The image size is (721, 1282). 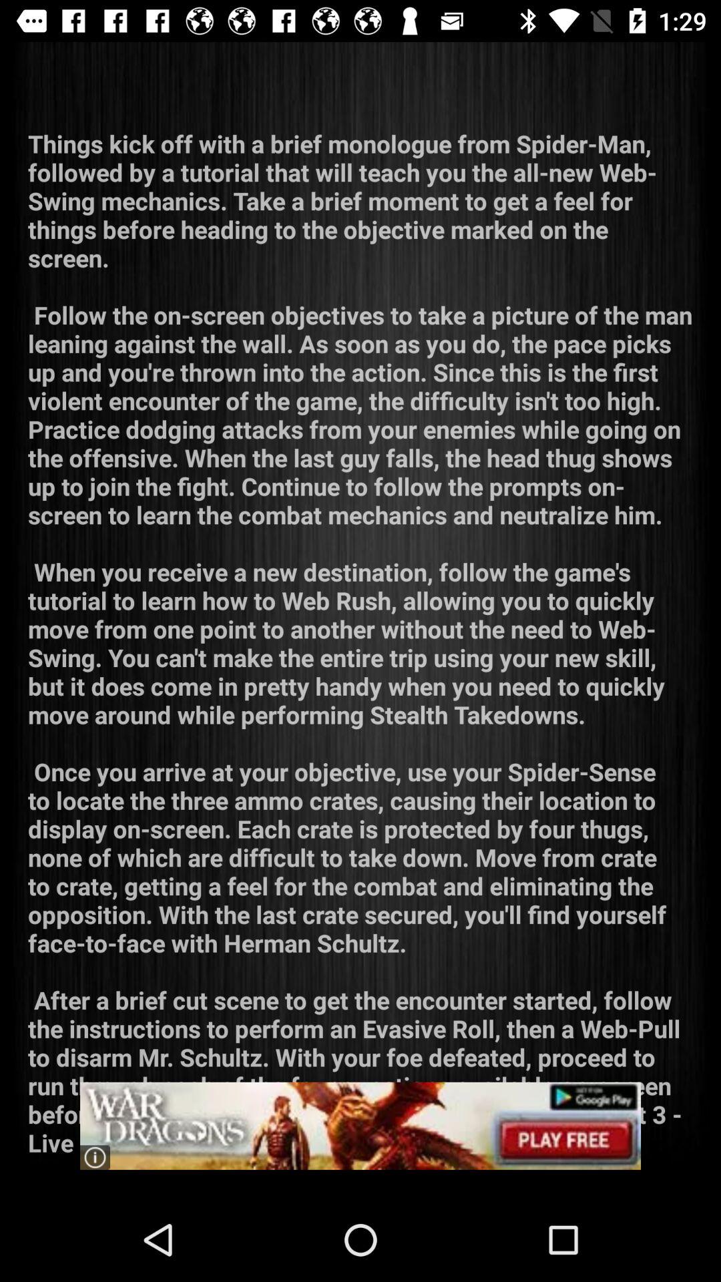 I want to click on open advertisement, so click(x=360, y=1126).